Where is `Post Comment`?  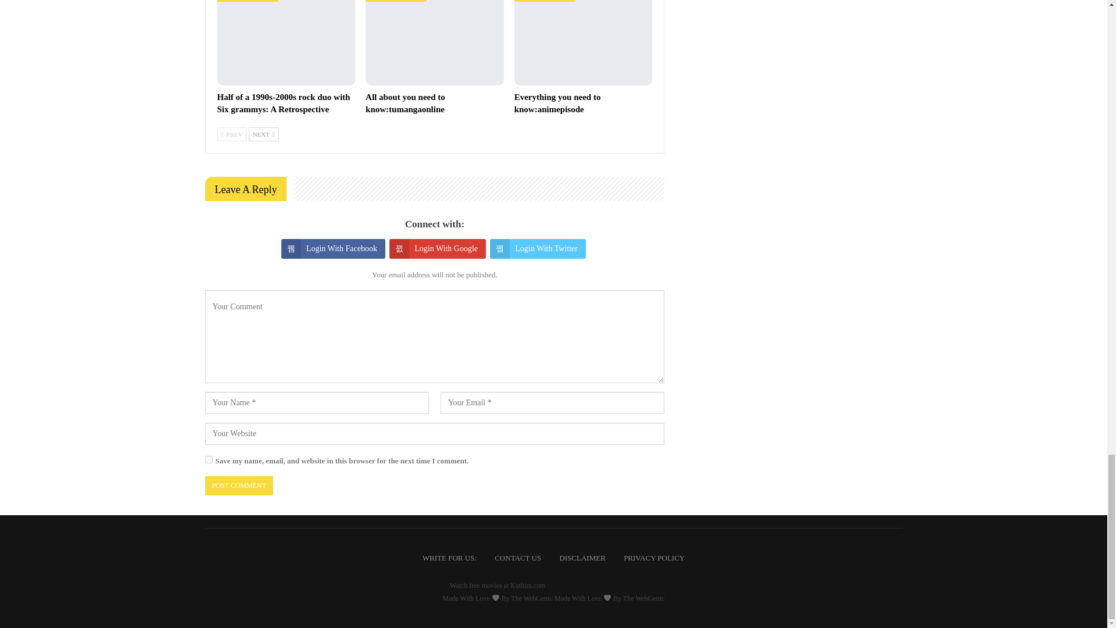 Post Comment is located at coordinates (238, 486).